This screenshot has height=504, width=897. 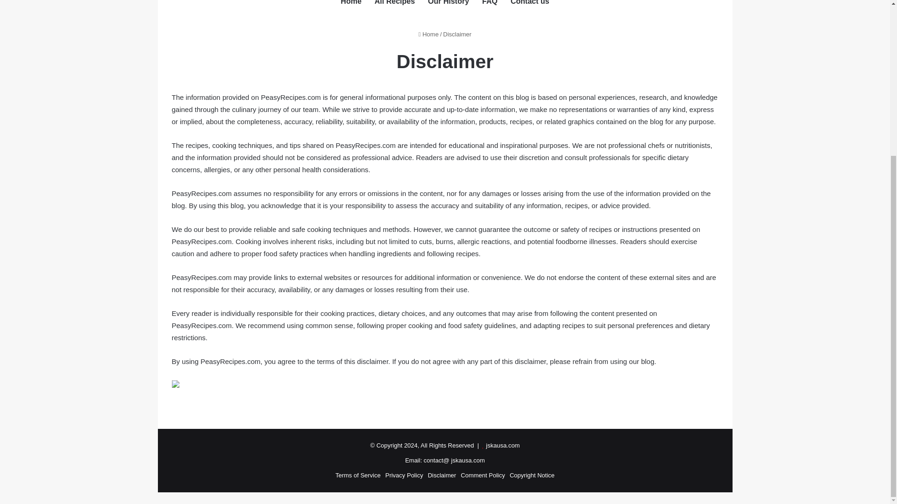 What do you see at coordinates (503, 445) in the screenshot?
I see `jskausa.com` at bounding box center [503, 445].